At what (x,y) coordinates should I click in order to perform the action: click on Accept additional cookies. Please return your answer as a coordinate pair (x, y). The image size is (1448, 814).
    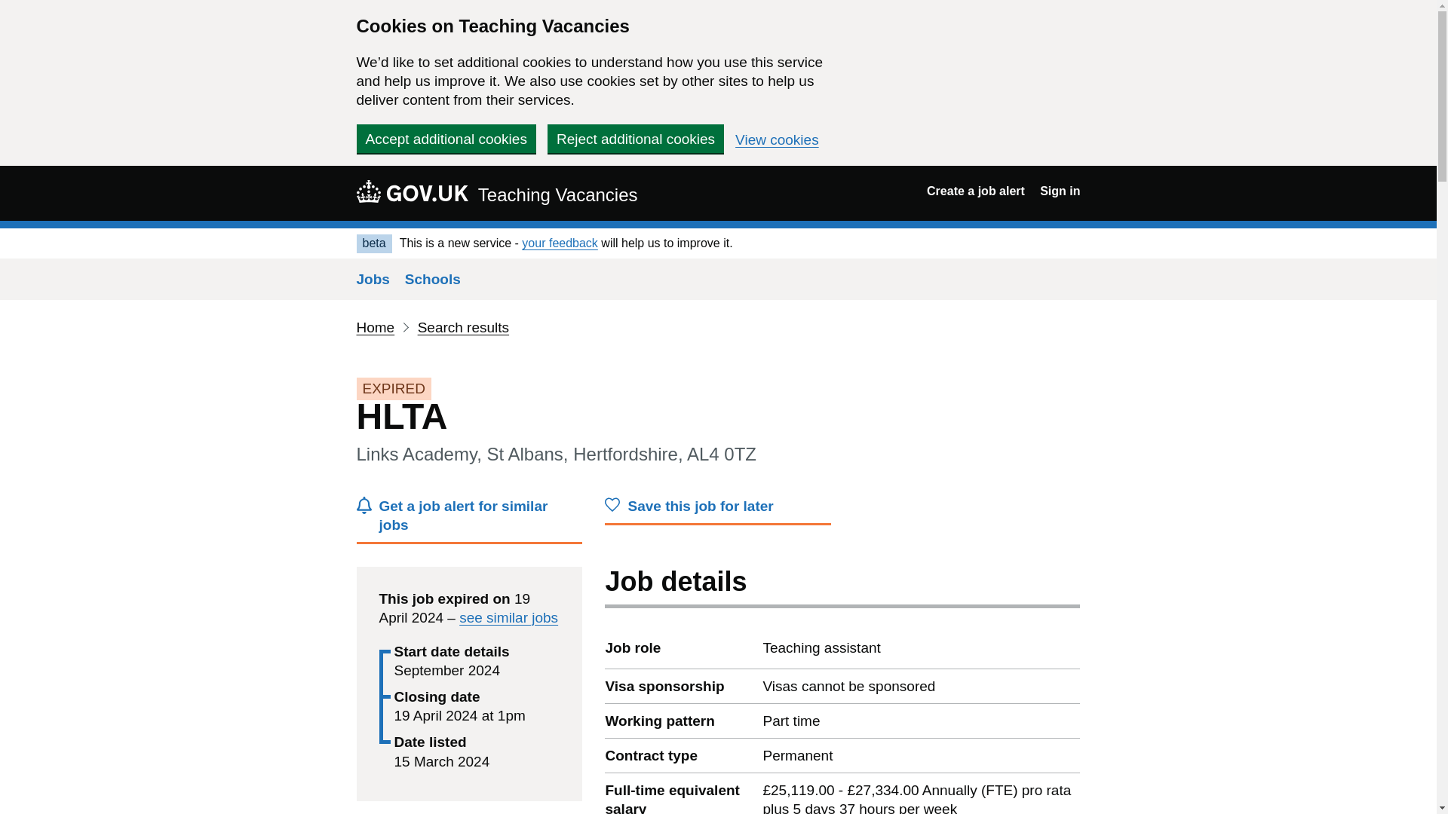
    Looking at the image, I should click on (446, 139).